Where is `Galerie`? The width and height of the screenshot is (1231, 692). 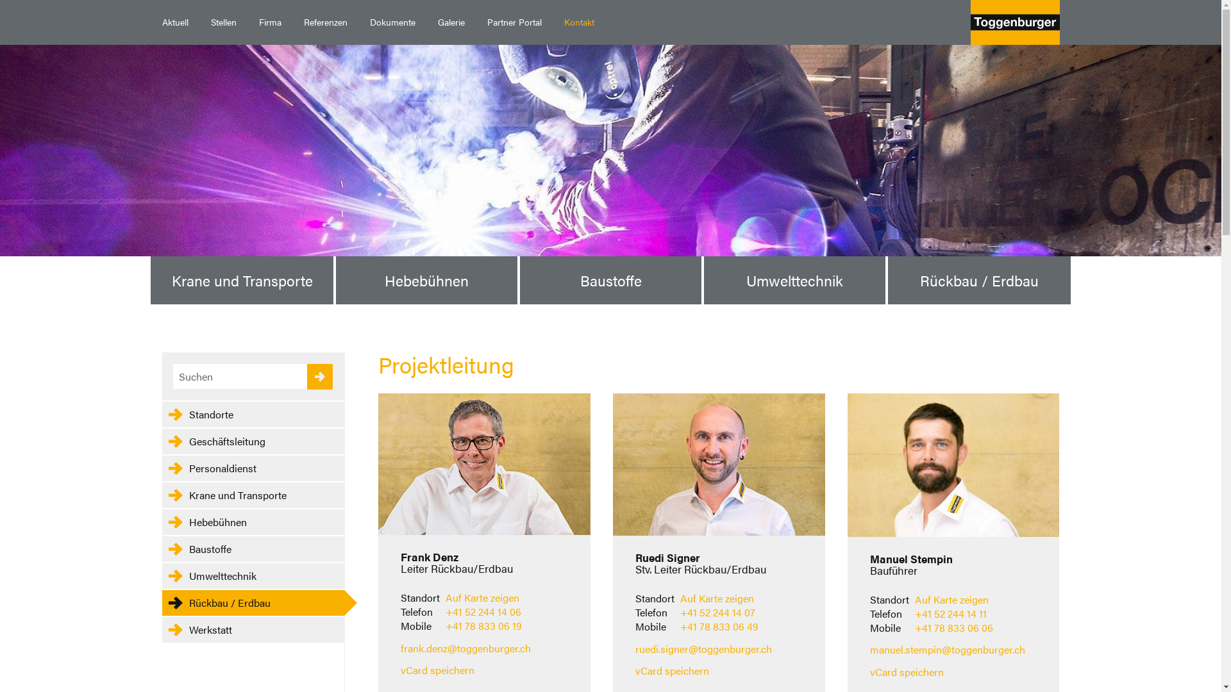
Galerie is located at coordinates (451, 22).